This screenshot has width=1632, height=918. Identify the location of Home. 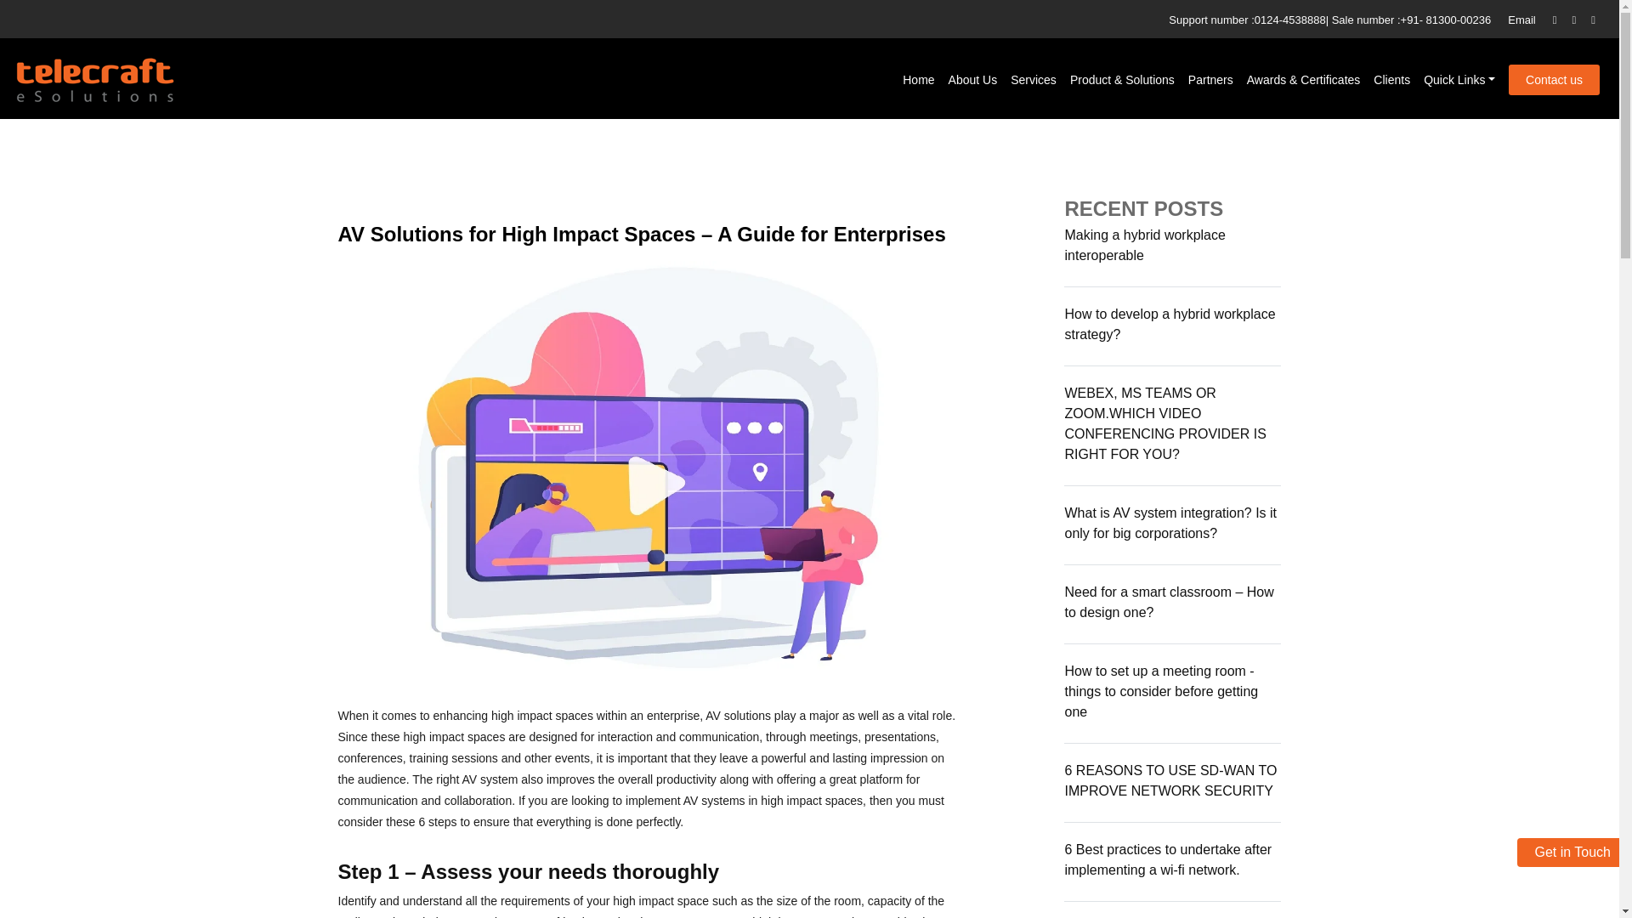
(918, 80).